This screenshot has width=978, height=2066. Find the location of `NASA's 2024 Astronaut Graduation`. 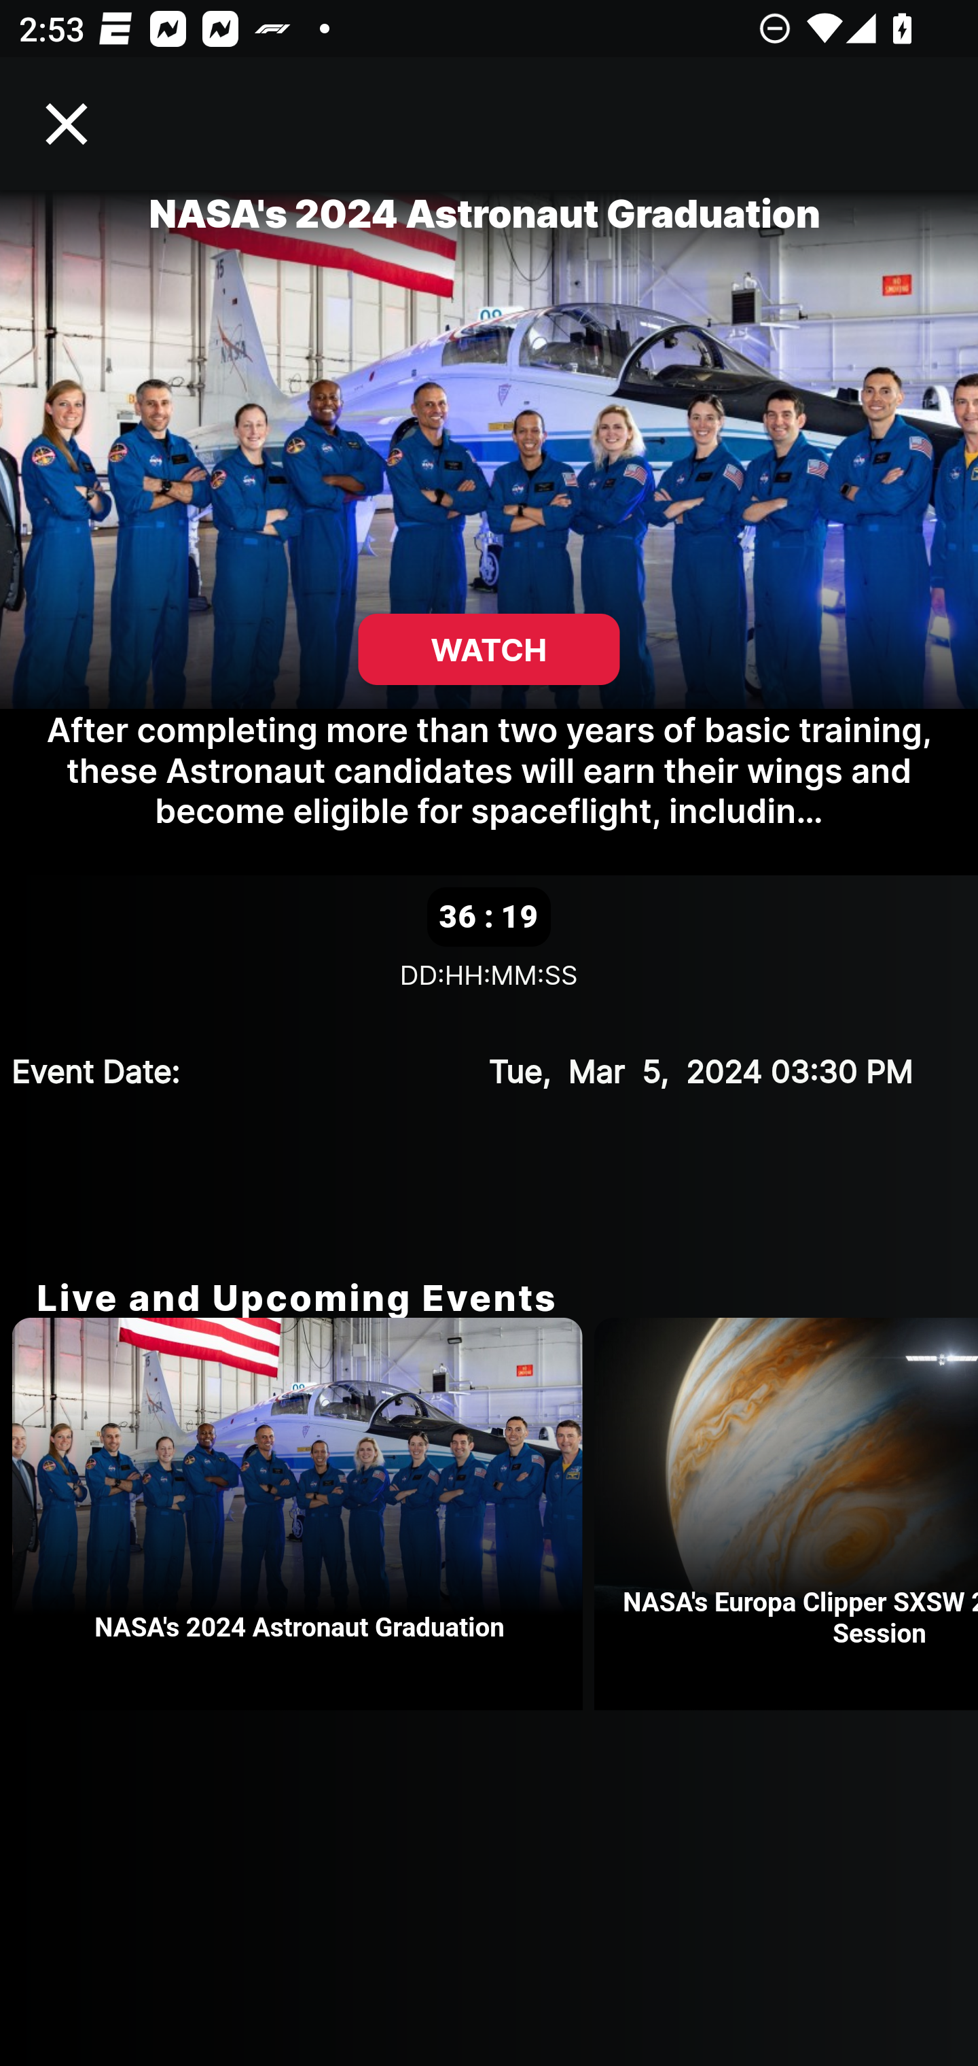

NASA's 2024 Astronaut Graduation is located at coordinates (303, 1514).